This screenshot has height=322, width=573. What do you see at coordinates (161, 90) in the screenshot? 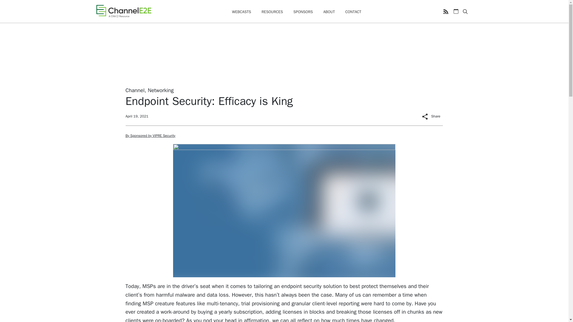
I see `Networking` at bounding box center [161, 90].